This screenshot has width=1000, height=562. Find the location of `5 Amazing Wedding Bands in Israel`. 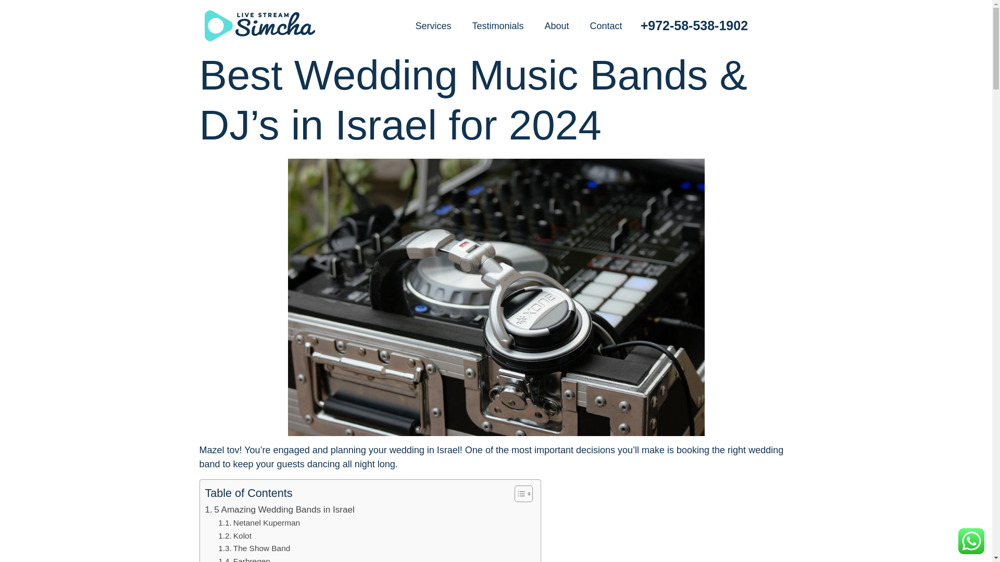

5 Amazing Wedding Bands in Israel is located at coordinates (280, 509).